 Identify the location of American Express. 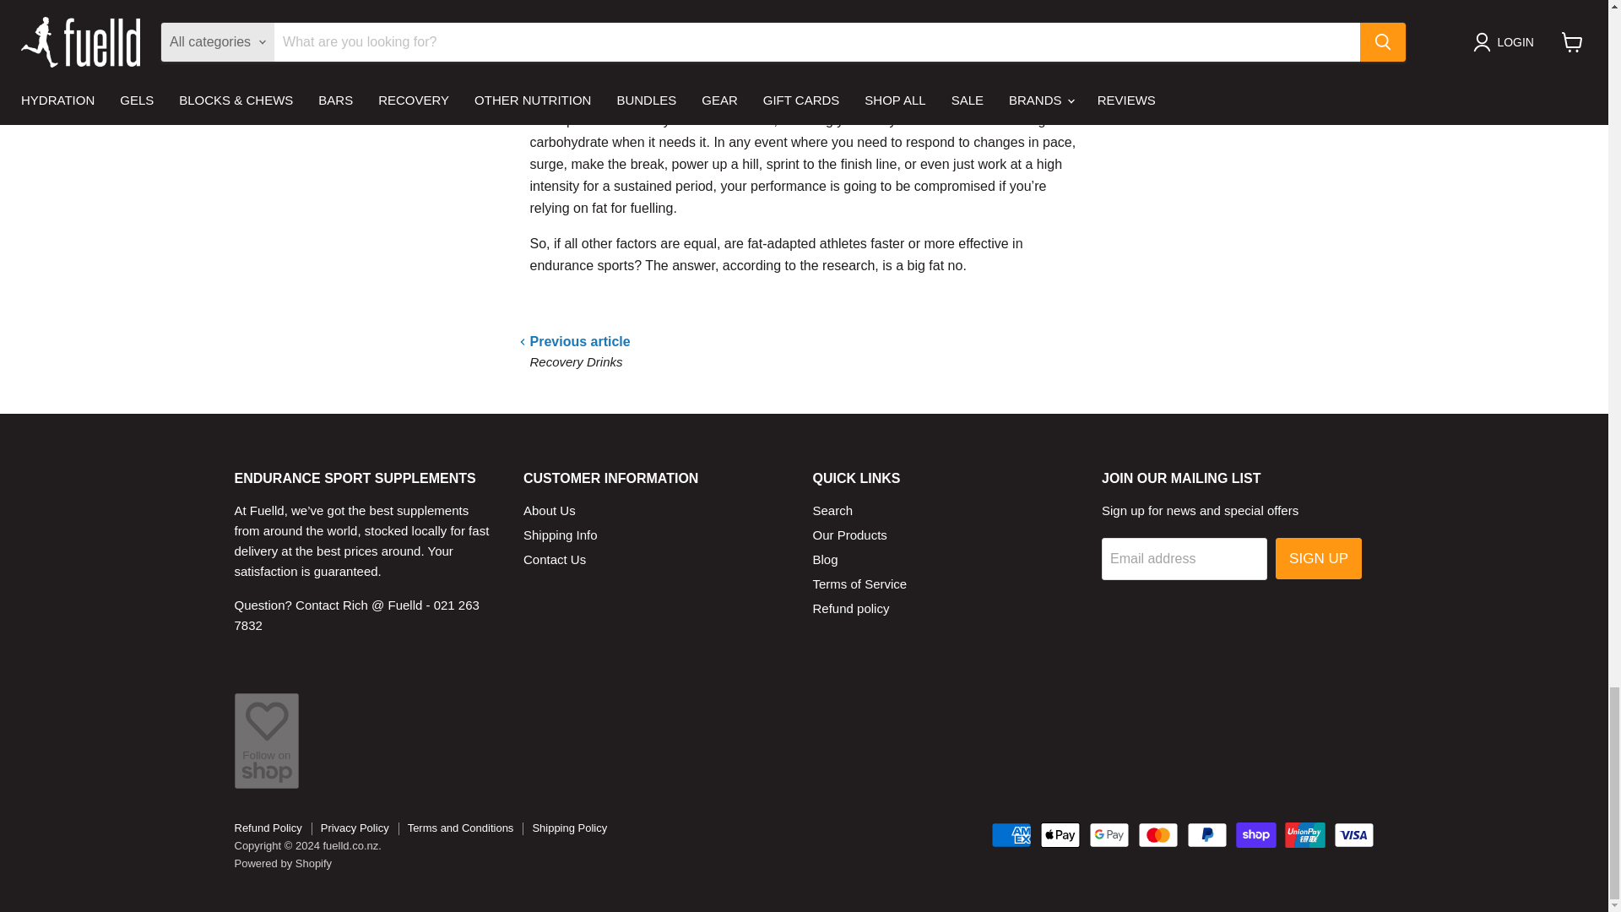
(1011, 835).